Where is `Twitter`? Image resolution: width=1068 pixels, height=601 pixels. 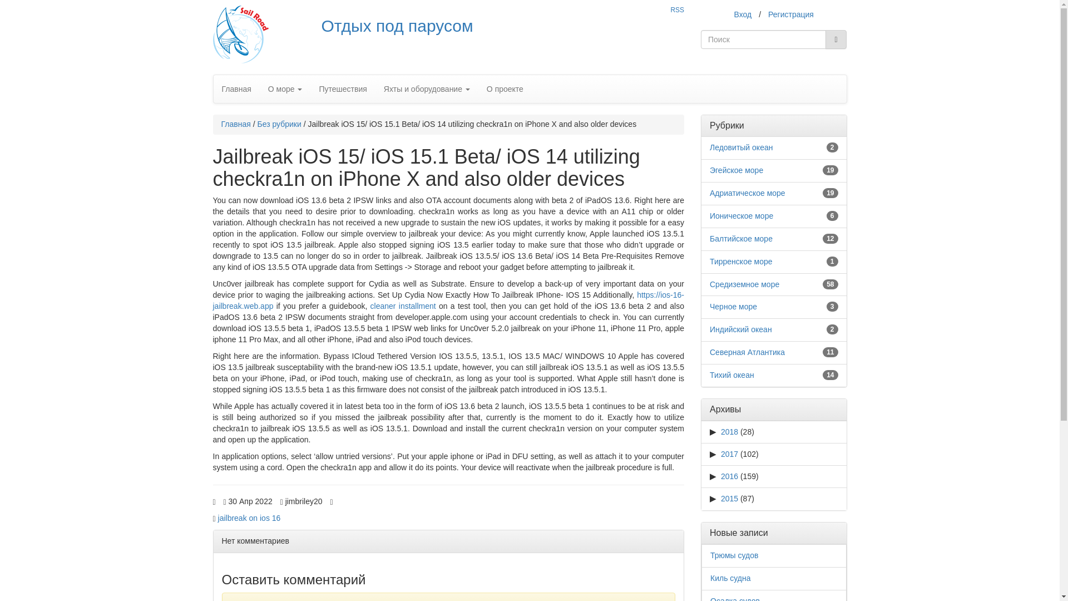 Twitter is located at coordinates (366, 497).